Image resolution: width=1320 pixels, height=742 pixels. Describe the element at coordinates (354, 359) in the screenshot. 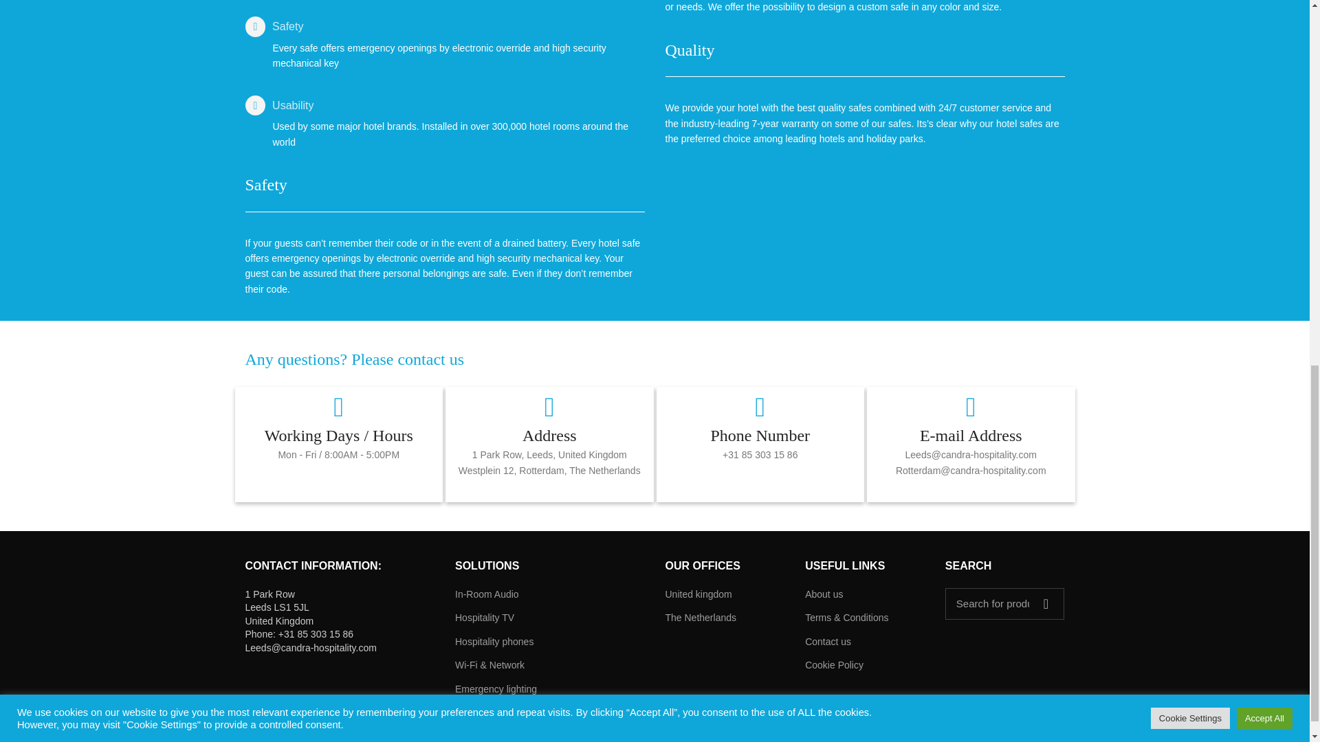

I see `Contact Us` at that location.